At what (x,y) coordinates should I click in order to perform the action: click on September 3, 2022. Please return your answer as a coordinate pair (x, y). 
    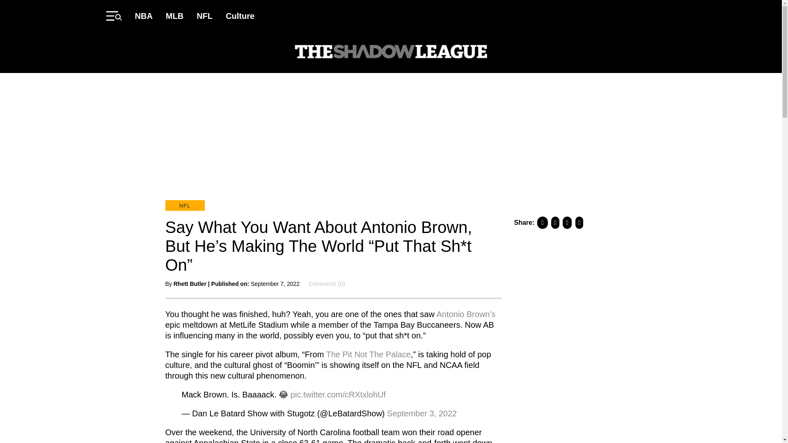
    Looking at the image, I should click on (422, 413).